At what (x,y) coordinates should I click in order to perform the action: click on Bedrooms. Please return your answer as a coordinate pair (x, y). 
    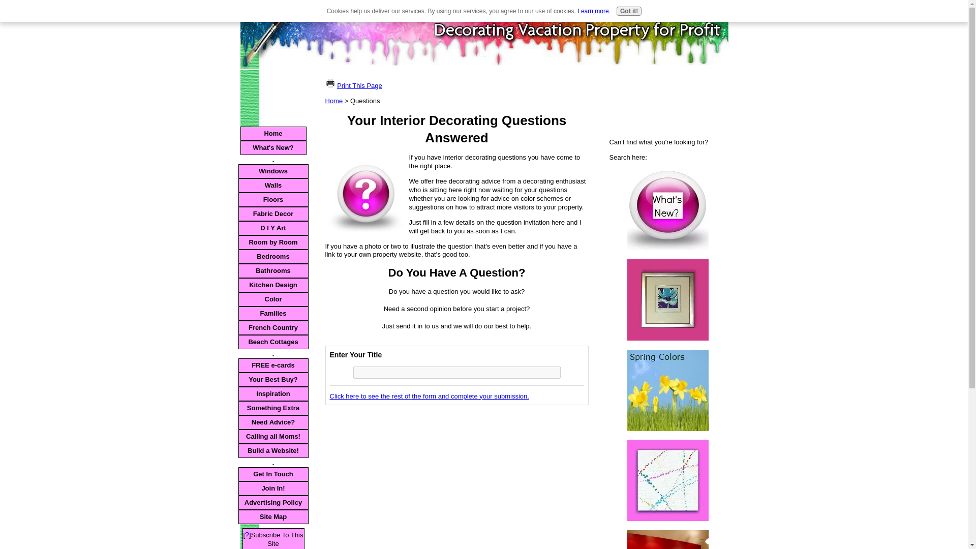
    Looking at the image, I should click on (273, 257).